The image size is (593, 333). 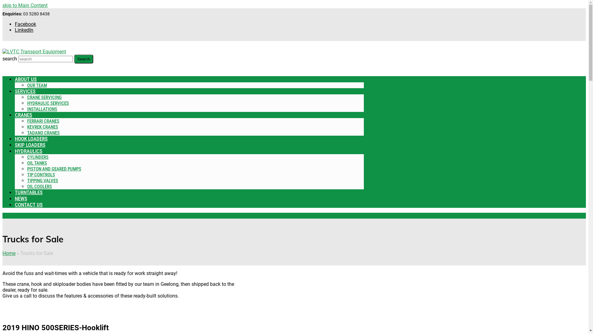 What do you see at coordinates (42, 109) in the screenshot?
I see `INSTALLATIONS` at bounding box center [42, 109].